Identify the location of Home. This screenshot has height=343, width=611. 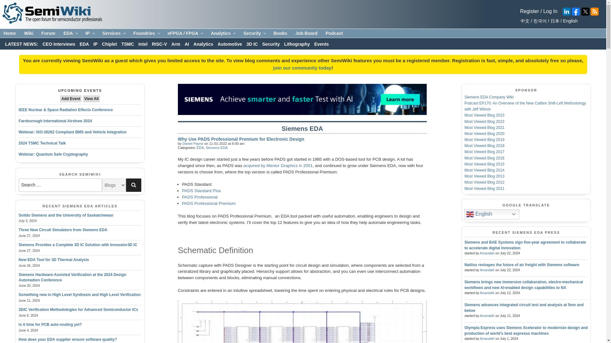
(10, 33).